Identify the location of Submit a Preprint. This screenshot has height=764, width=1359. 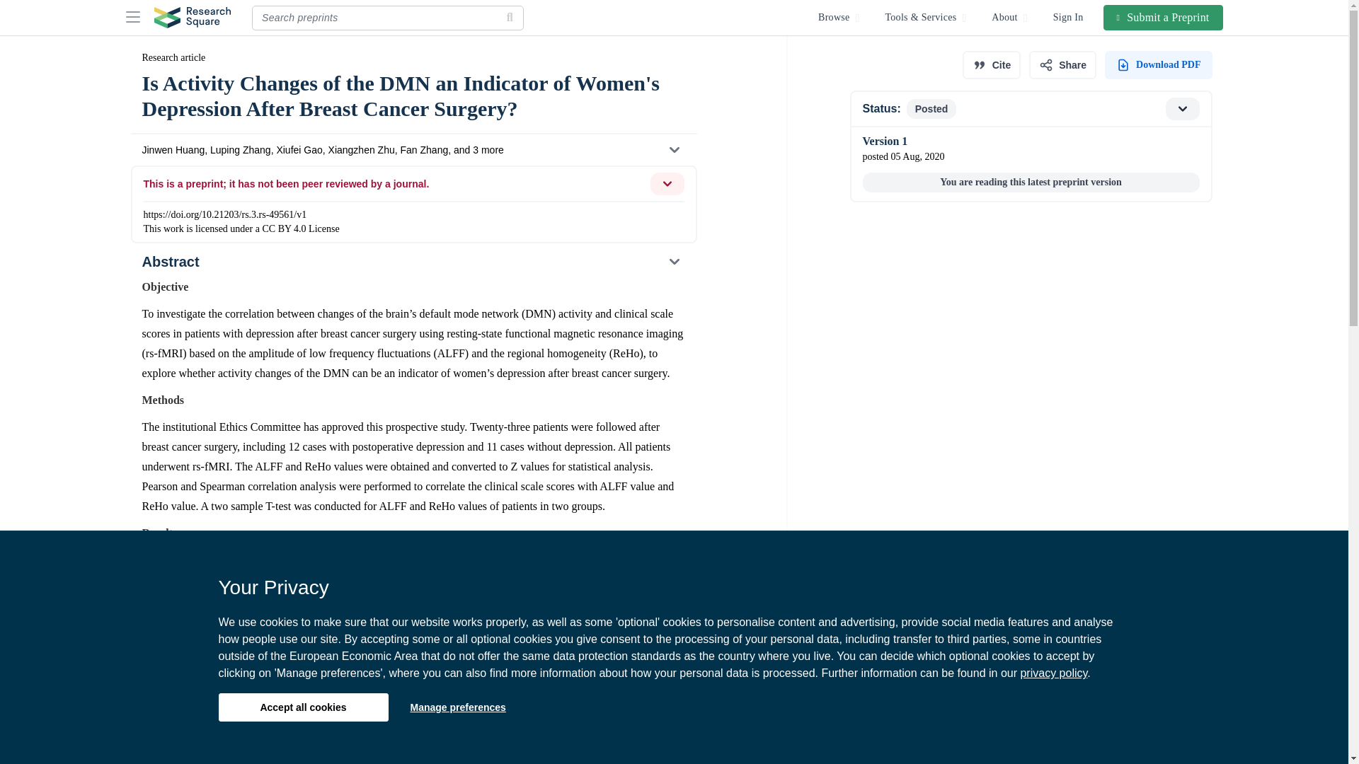
(1164, 17).